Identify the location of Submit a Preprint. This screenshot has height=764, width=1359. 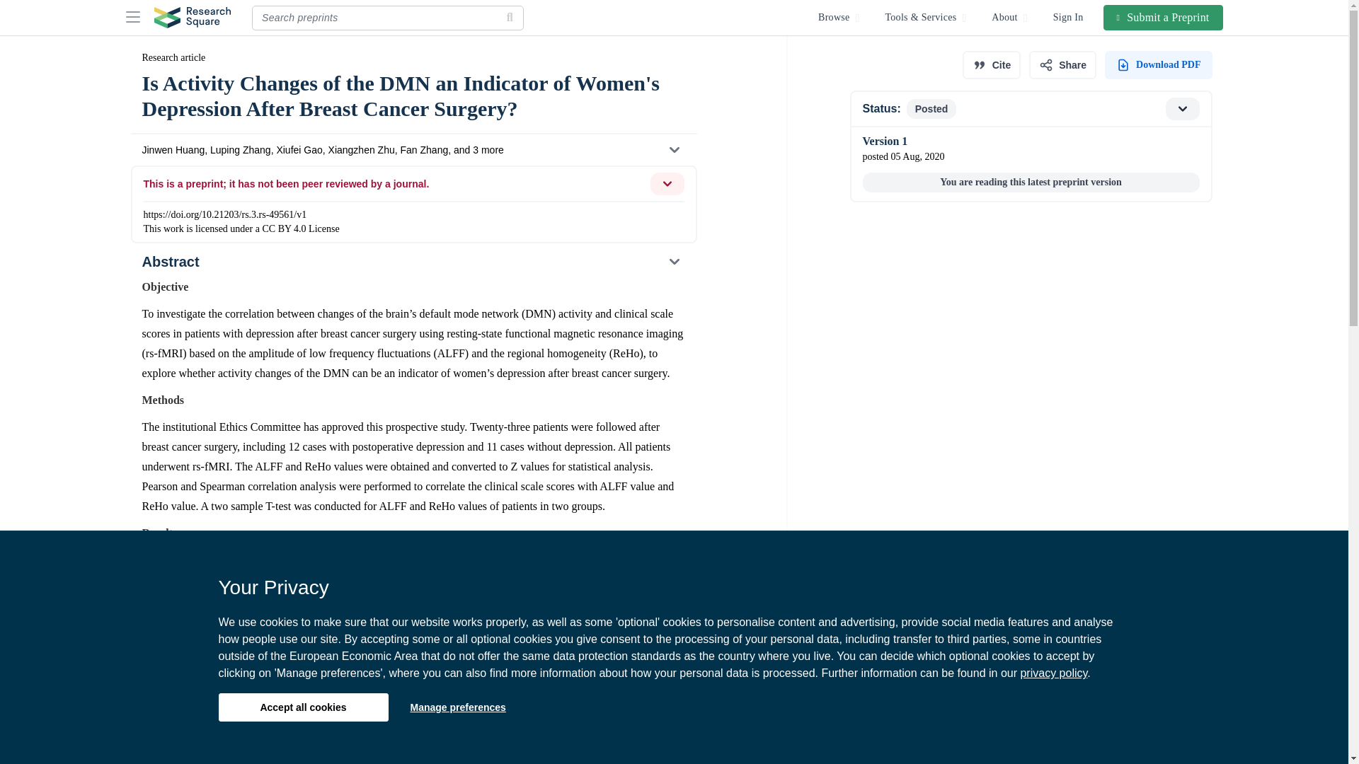
(1164, 17).